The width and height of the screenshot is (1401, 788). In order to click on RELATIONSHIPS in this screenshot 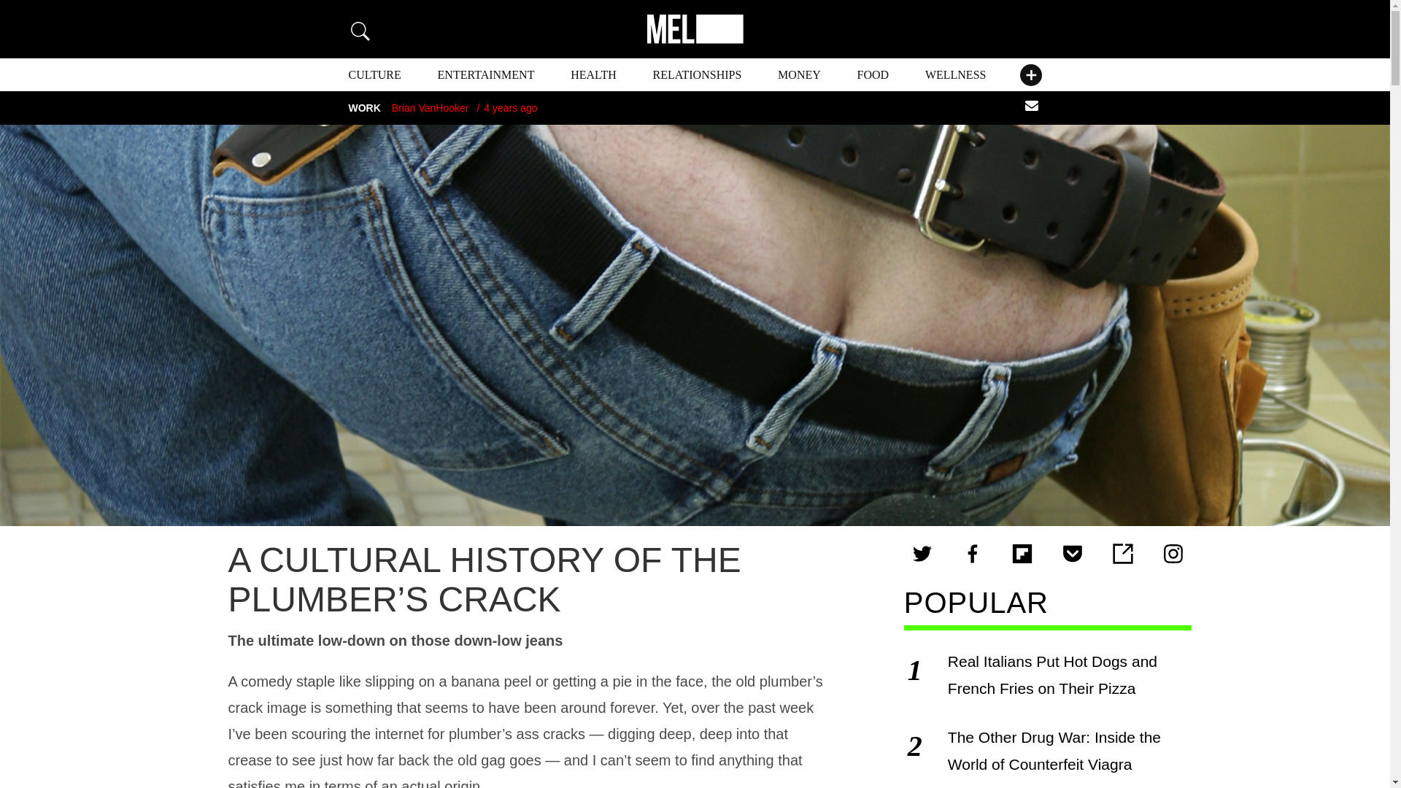, I will do `click(698, 74)`.